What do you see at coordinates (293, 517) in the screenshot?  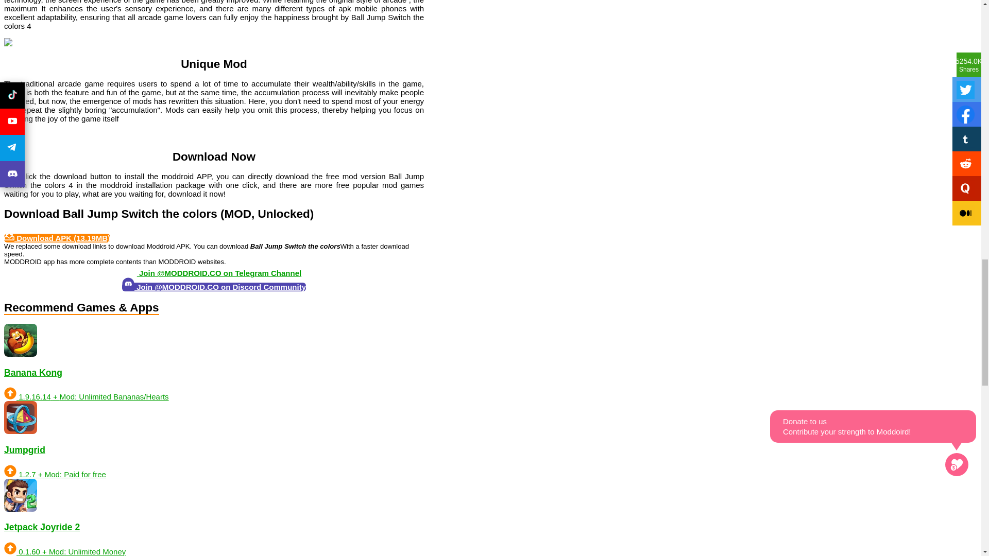 I see `Jetpack Joyride 2` at bounding box center [293, 517].